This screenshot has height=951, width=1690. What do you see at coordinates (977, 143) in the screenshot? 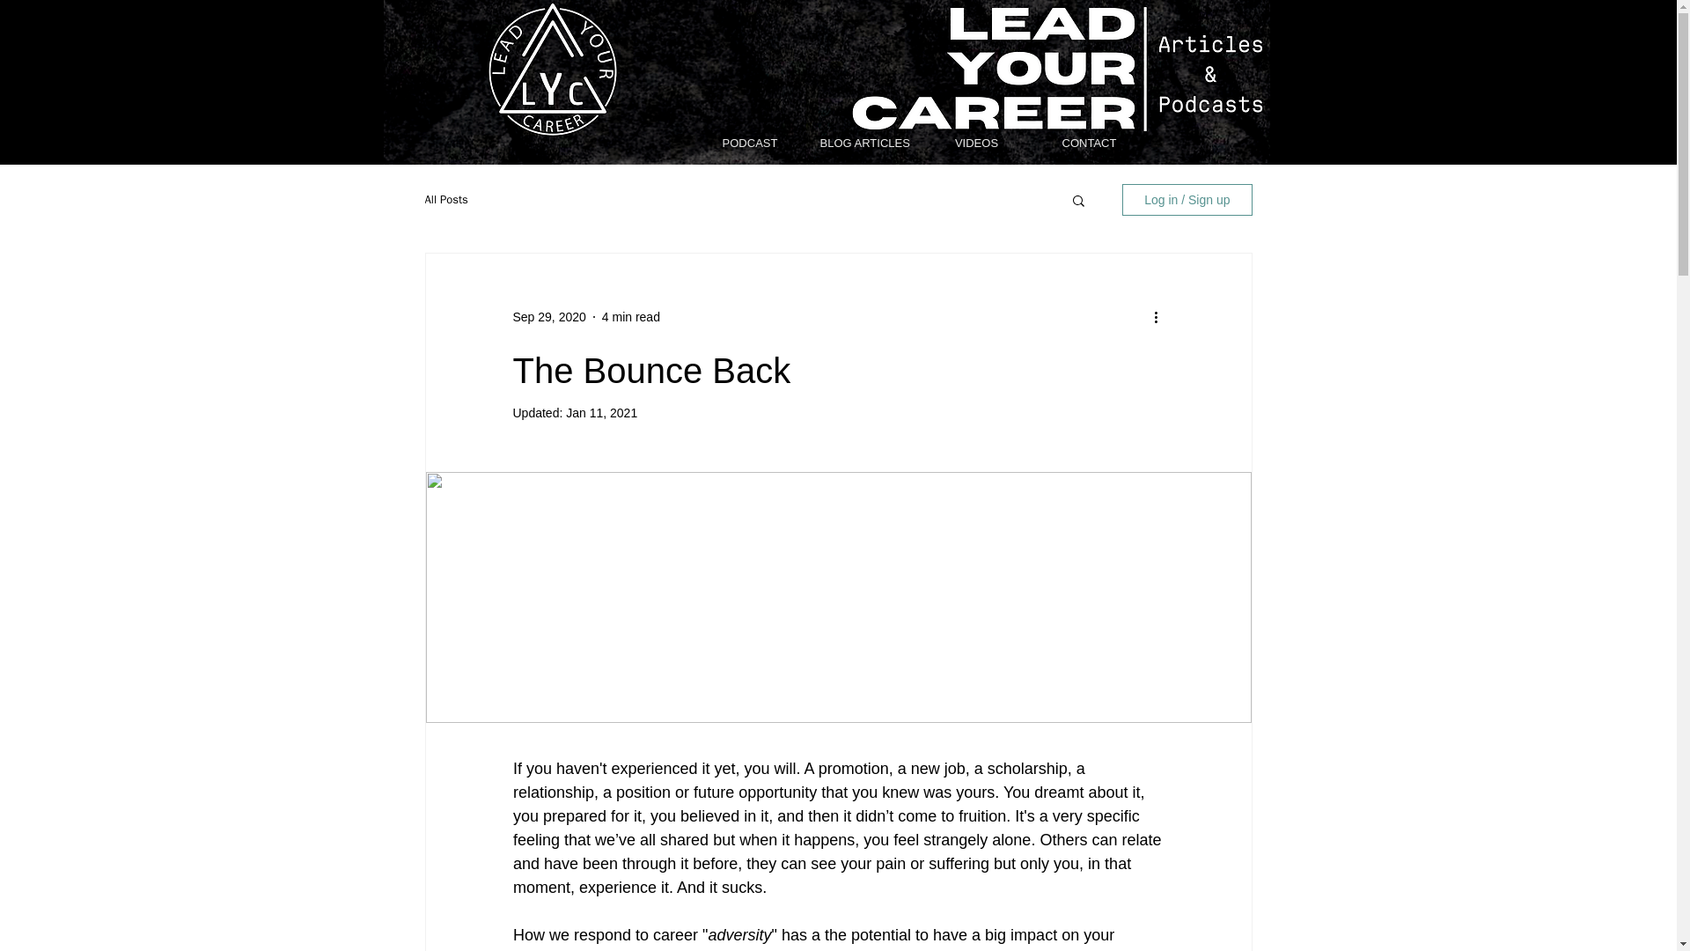
I see `VIDEOS` at bounding box center [977, 143].